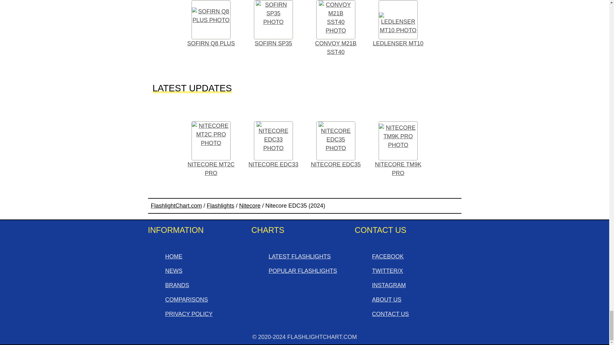 The width and height of the screenshot is (614, 345). Describe the element at coordinates (177, 206) in the screenshot. I see `FlashlightChart.com` at that location.